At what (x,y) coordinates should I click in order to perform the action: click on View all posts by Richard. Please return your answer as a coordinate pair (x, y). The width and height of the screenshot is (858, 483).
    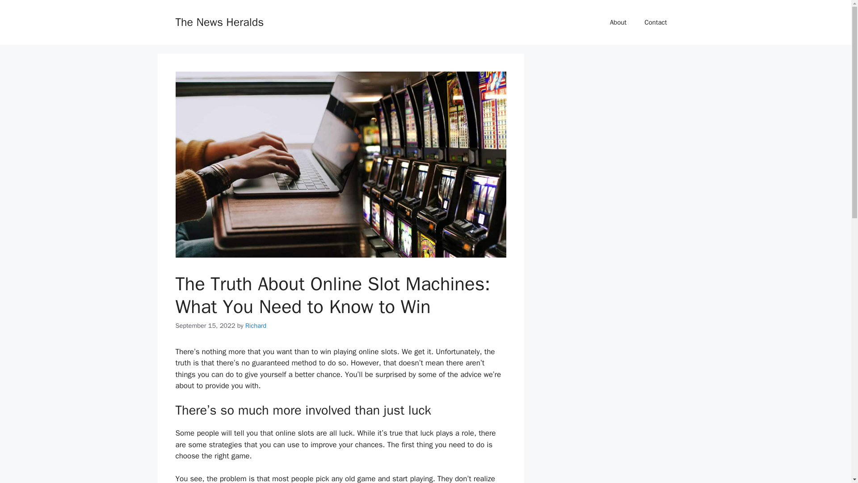
    Looking at the image, I should click on (256, 326).